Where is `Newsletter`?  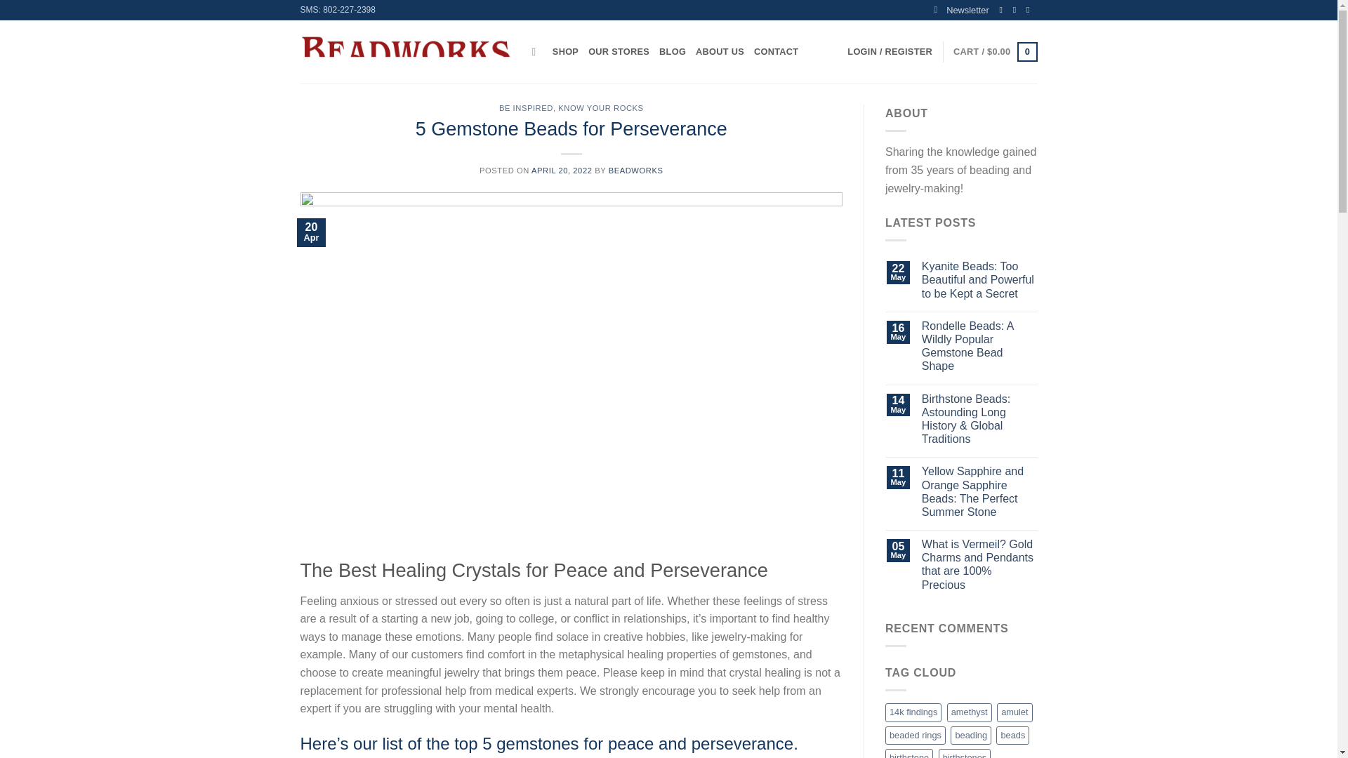
Newsletter is located at coordinates (960, 10).